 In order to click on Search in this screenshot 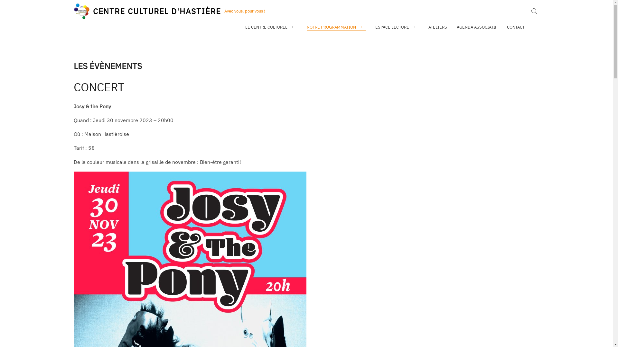, I will do `click(444, 173)`.